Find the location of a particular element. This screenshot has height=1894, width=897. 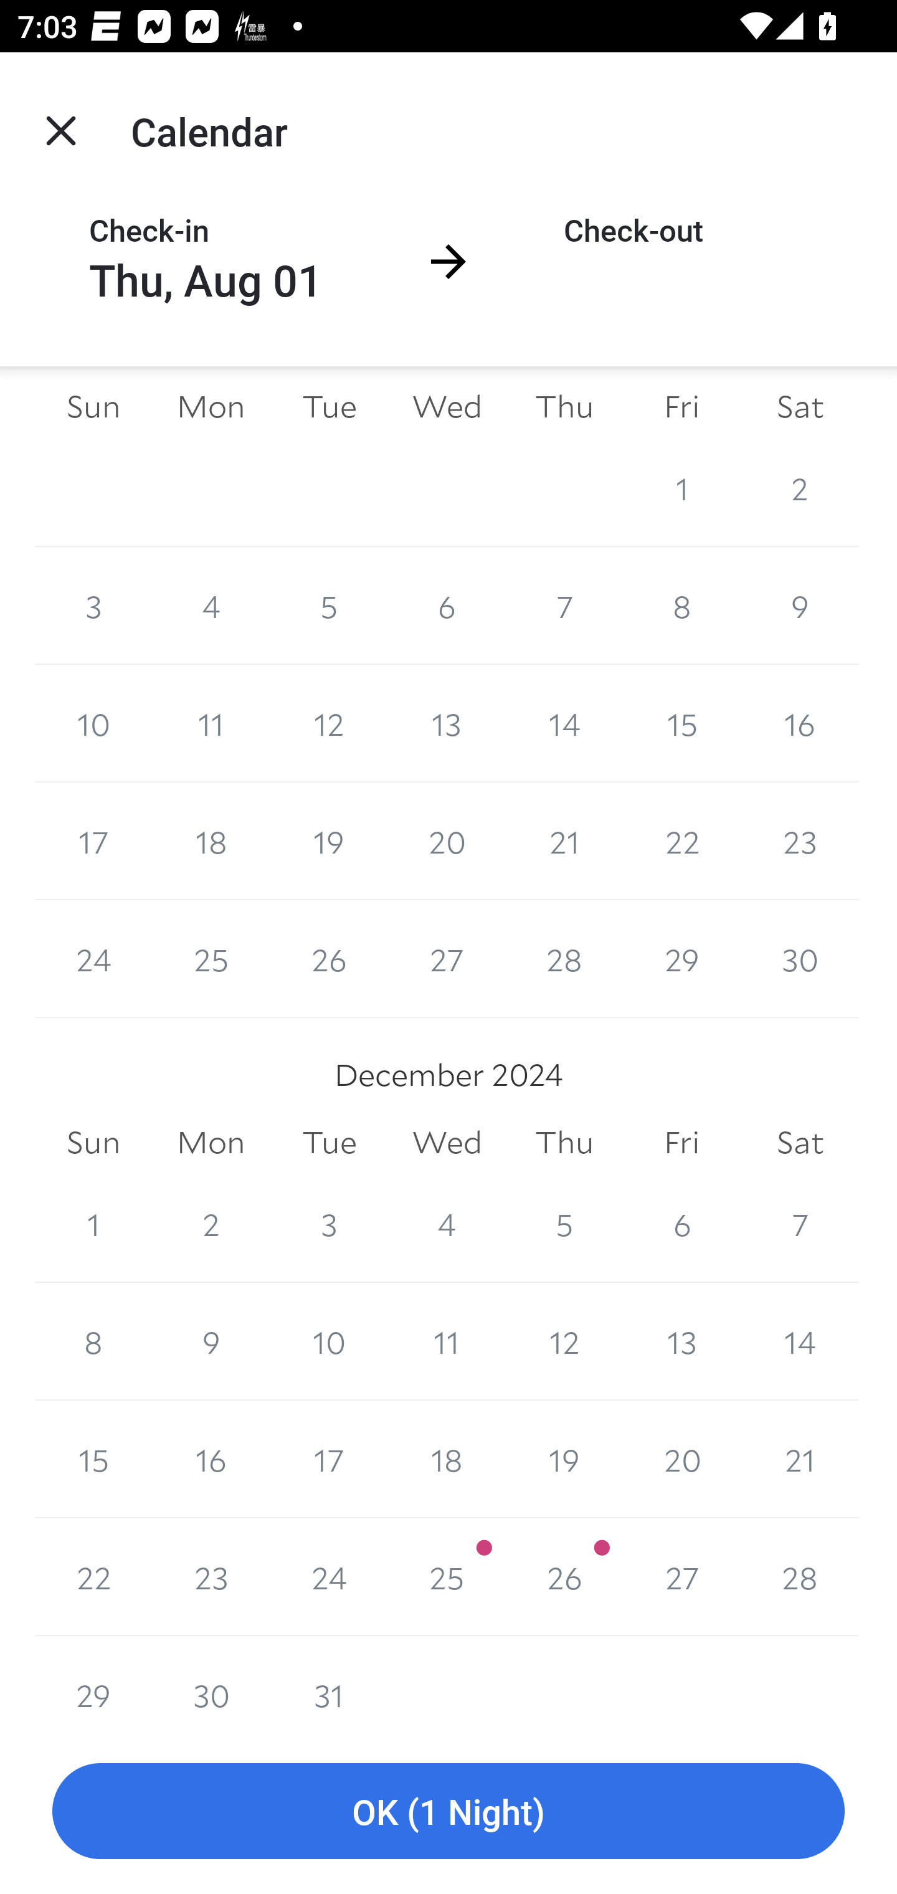

3 3 November 2024 is located at coordinates (93, 606).